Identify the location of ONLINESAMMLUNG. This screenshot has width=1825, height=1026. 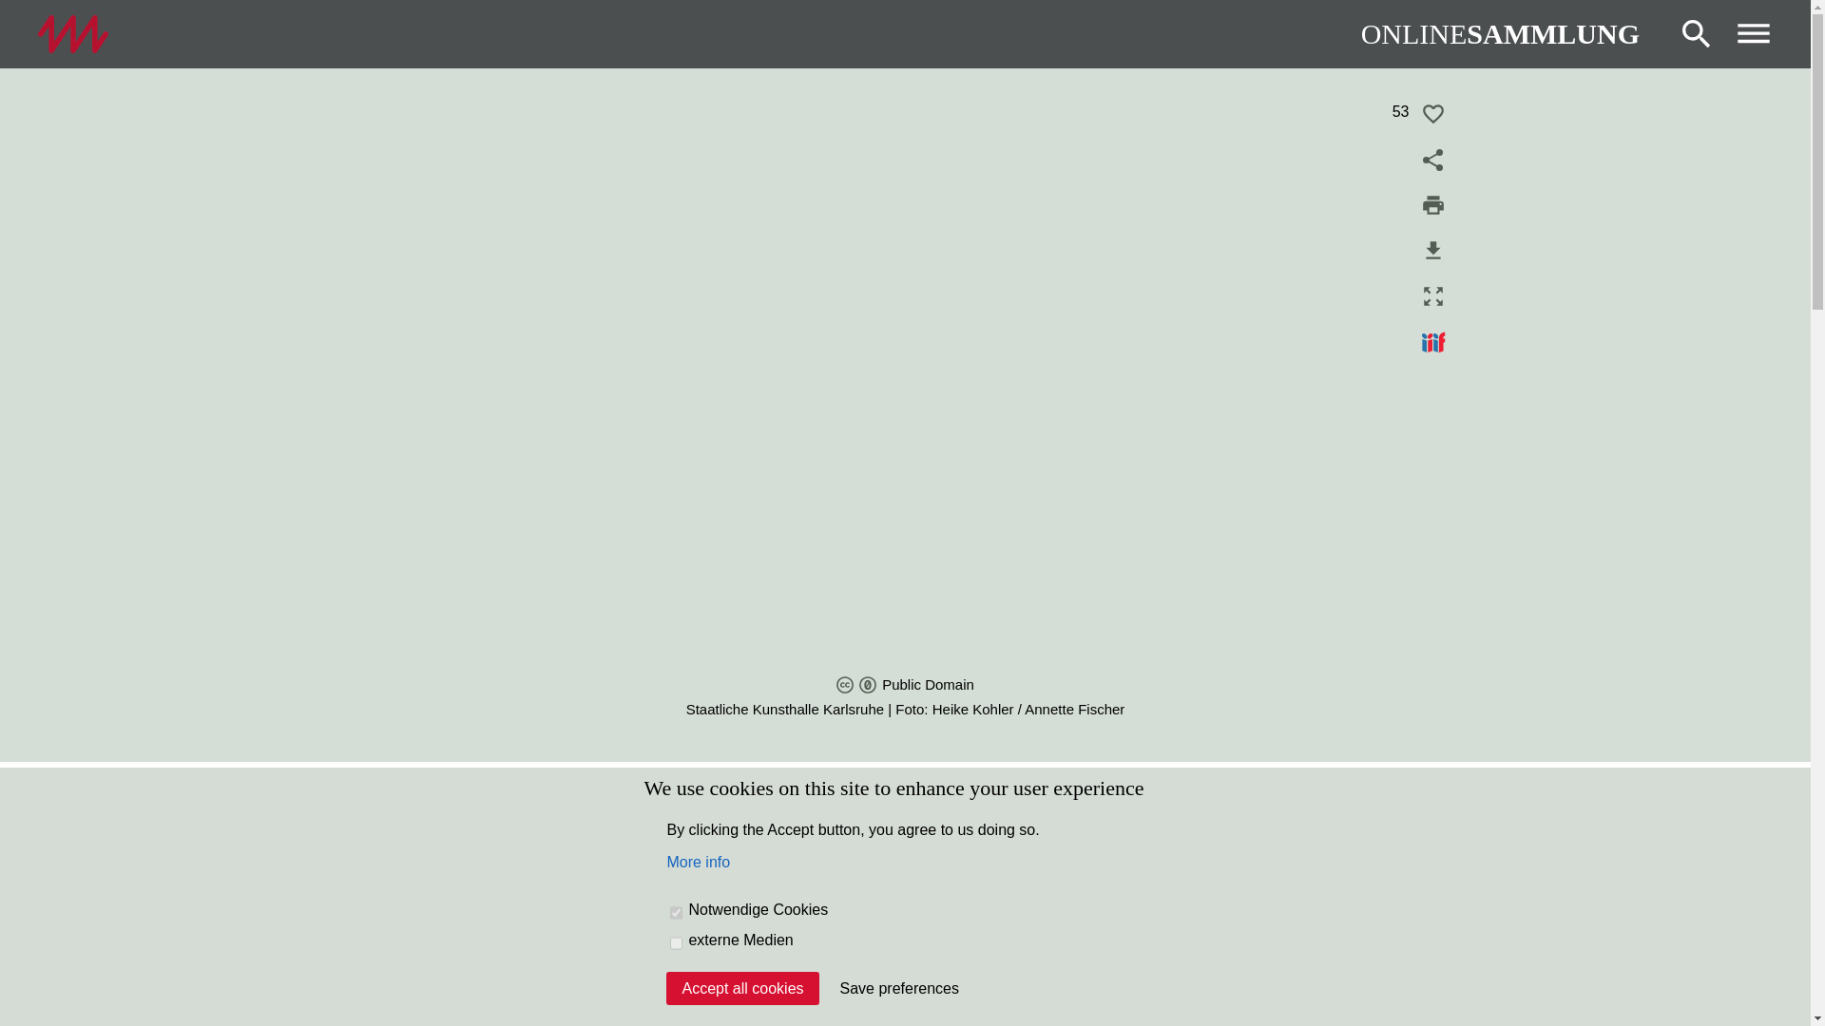
(1500, 34).